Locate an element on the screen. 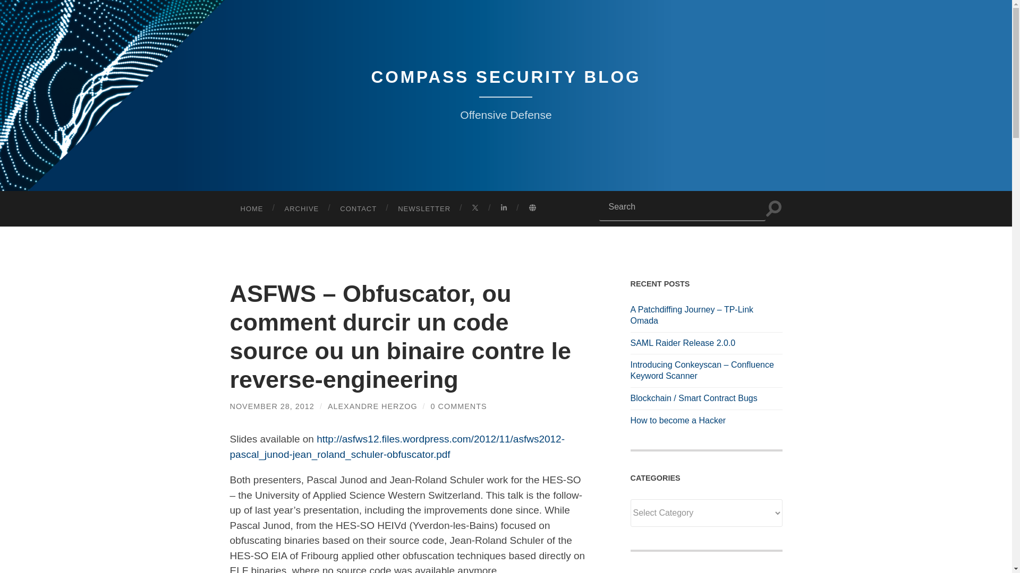 The width and height of the screenshot is (1020, 573). NOVEMBER 28, 2012 is located at coordinates (272, 406).